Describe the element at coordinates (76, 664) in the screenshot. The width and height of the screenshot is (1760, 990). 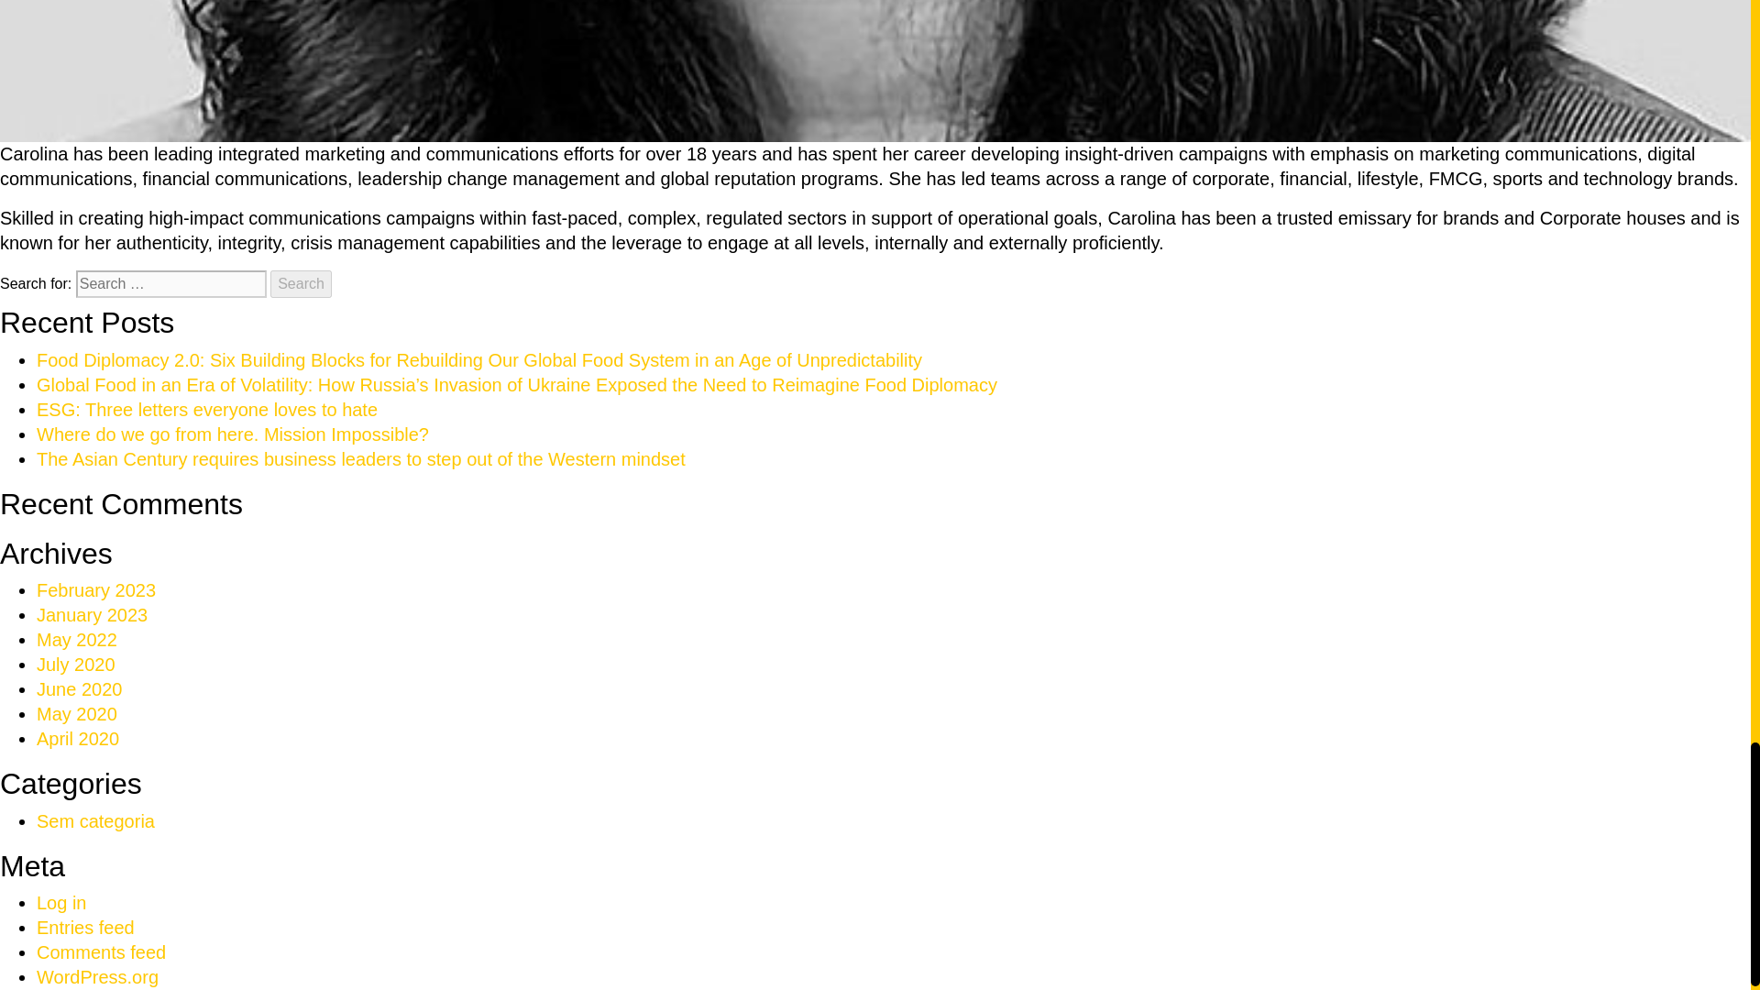
I see `July 2020` at that location.